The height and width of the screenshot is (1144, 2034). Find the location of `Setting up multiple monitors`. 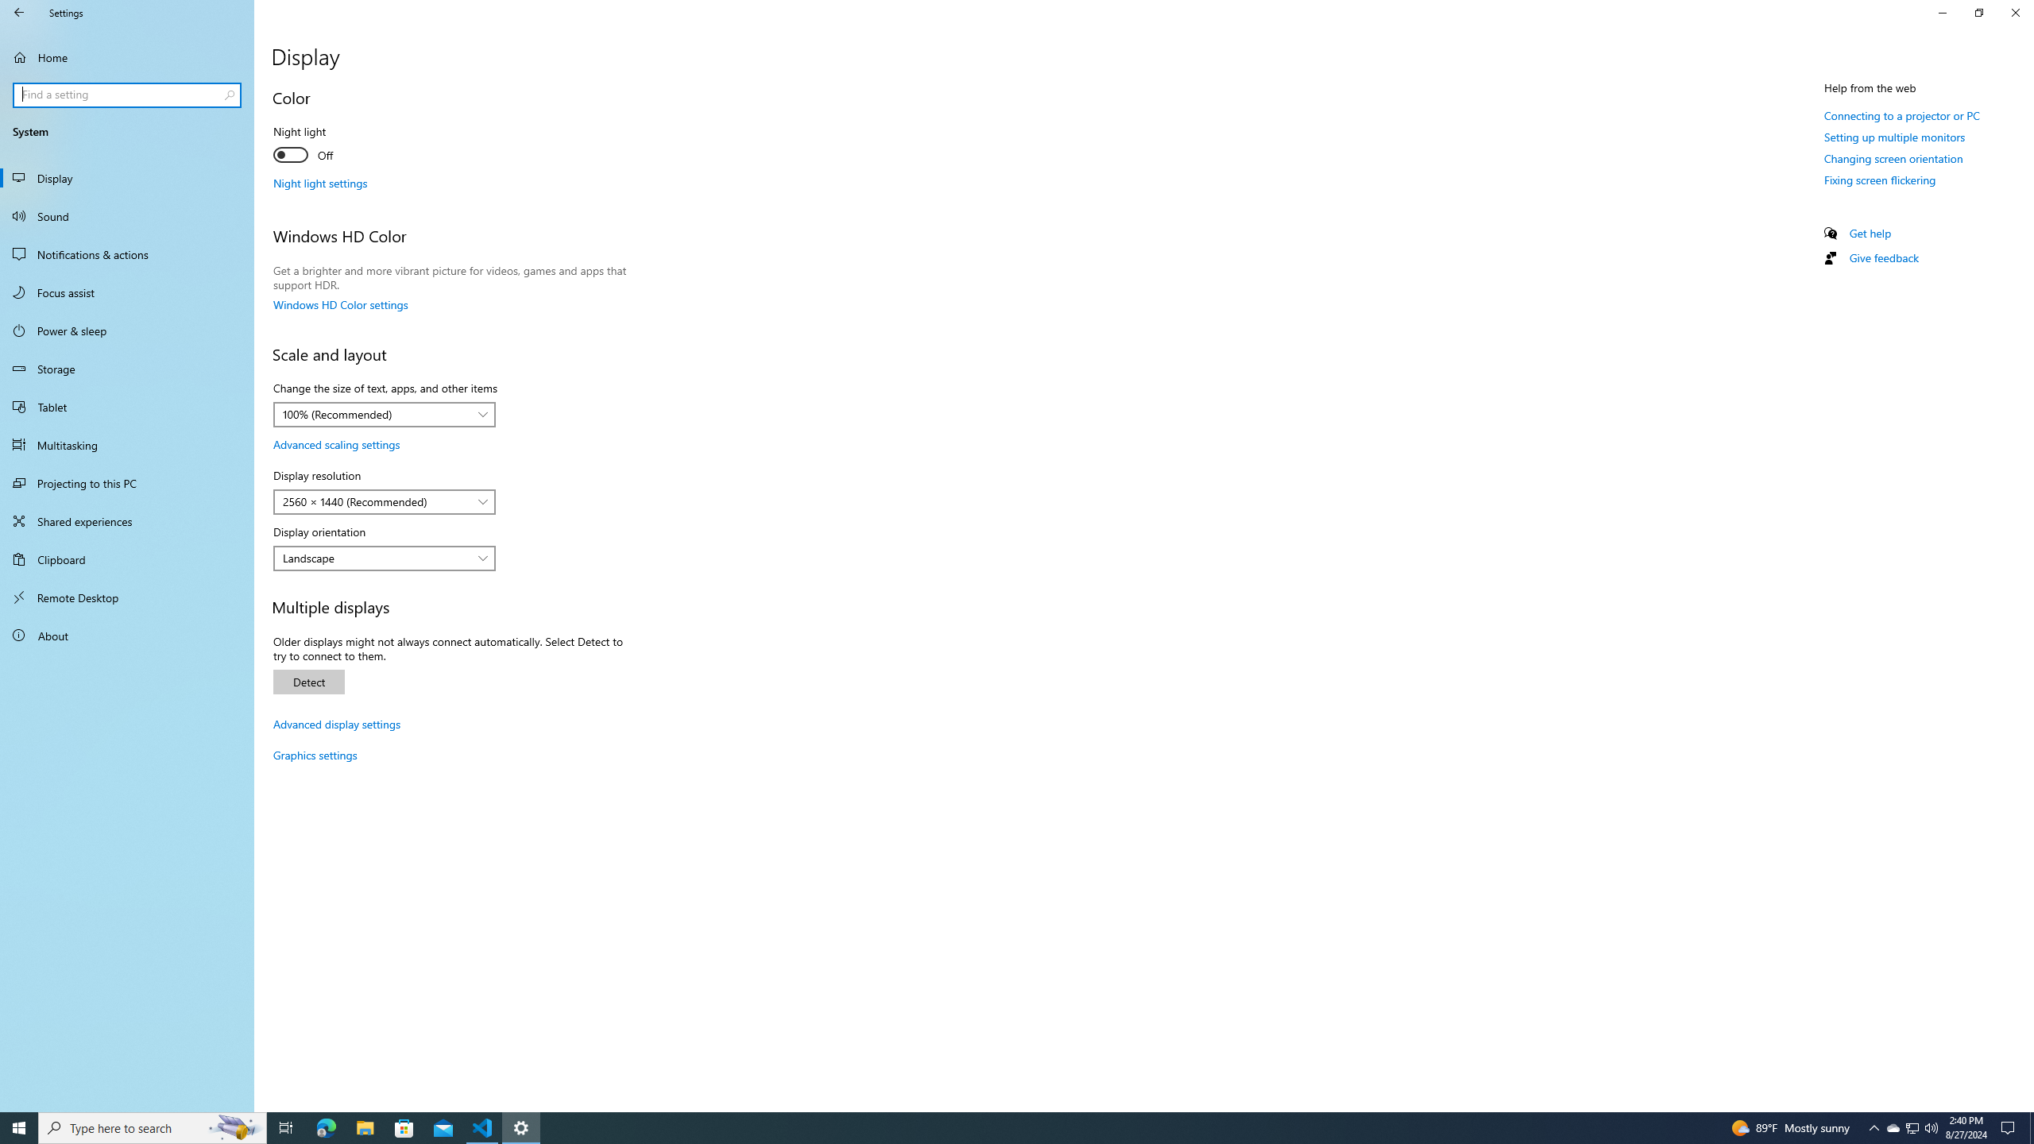

Setting up multiple monitors is located at coordinates (1894, 137).